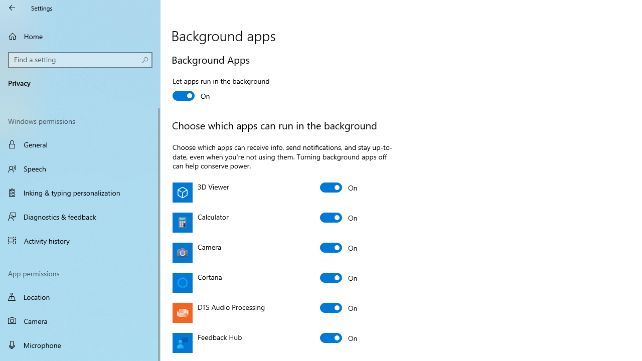  What do you see at coordinates (80, 345) in the screenshot?
I see `Microphone` at bounding box center [80, 345].